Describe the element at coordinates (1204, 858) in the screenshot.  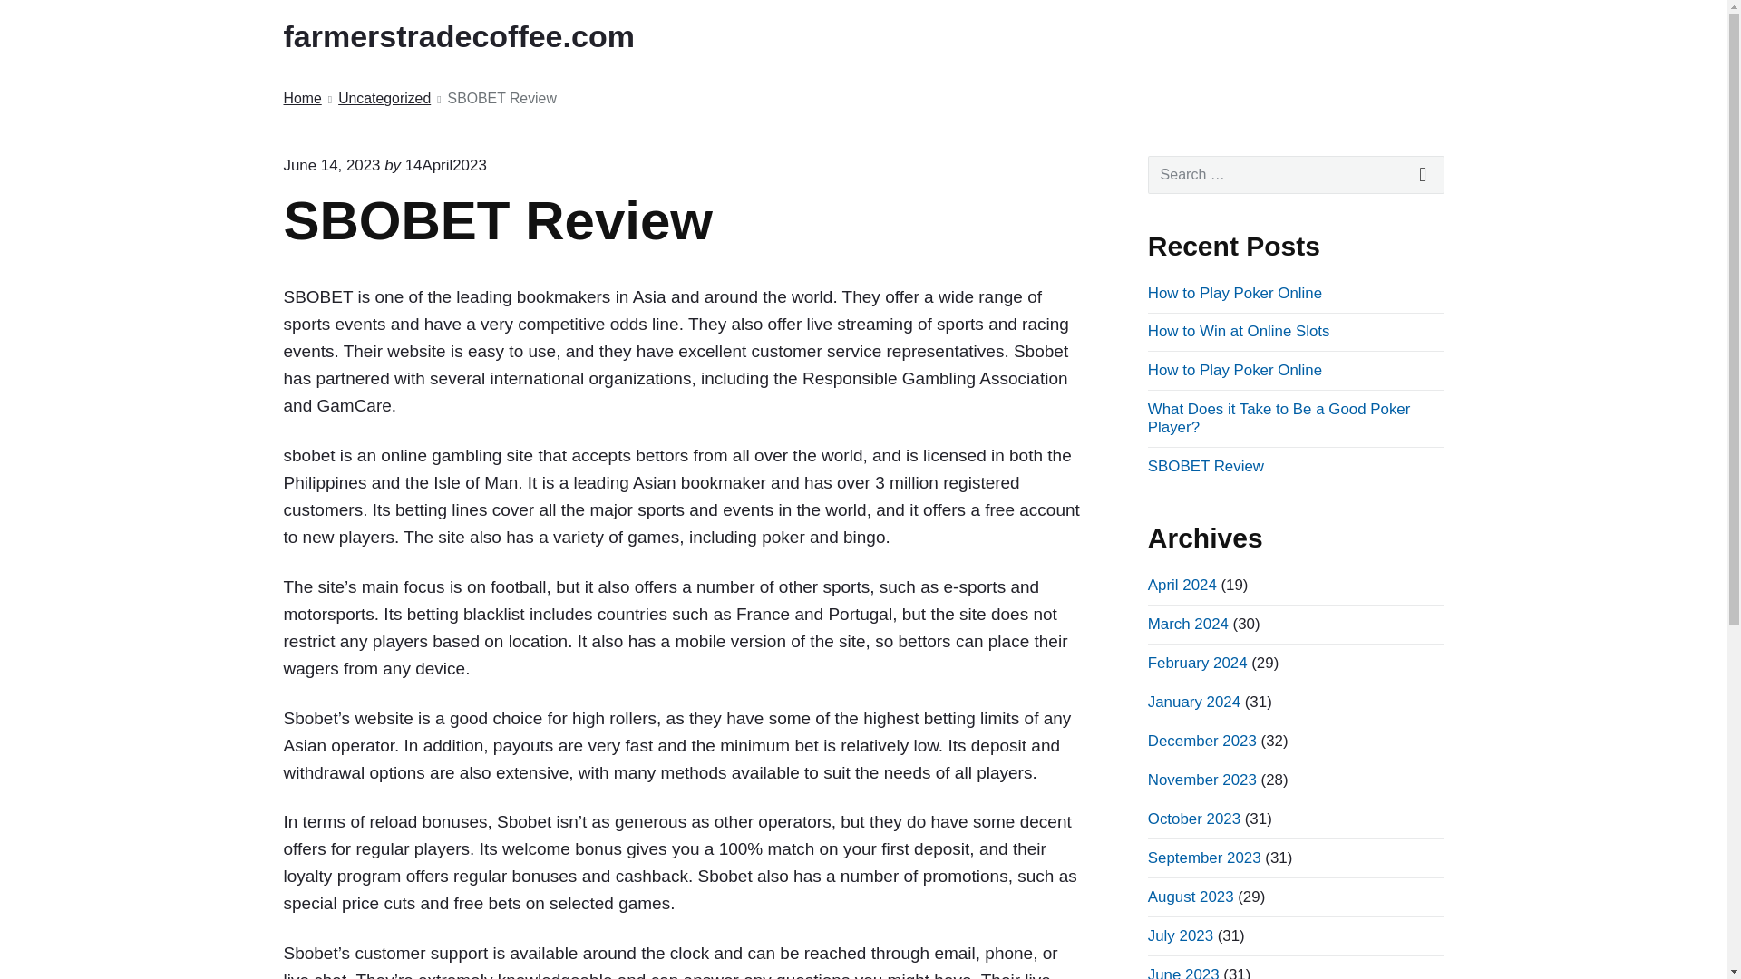
I see `September 2023` at that location.